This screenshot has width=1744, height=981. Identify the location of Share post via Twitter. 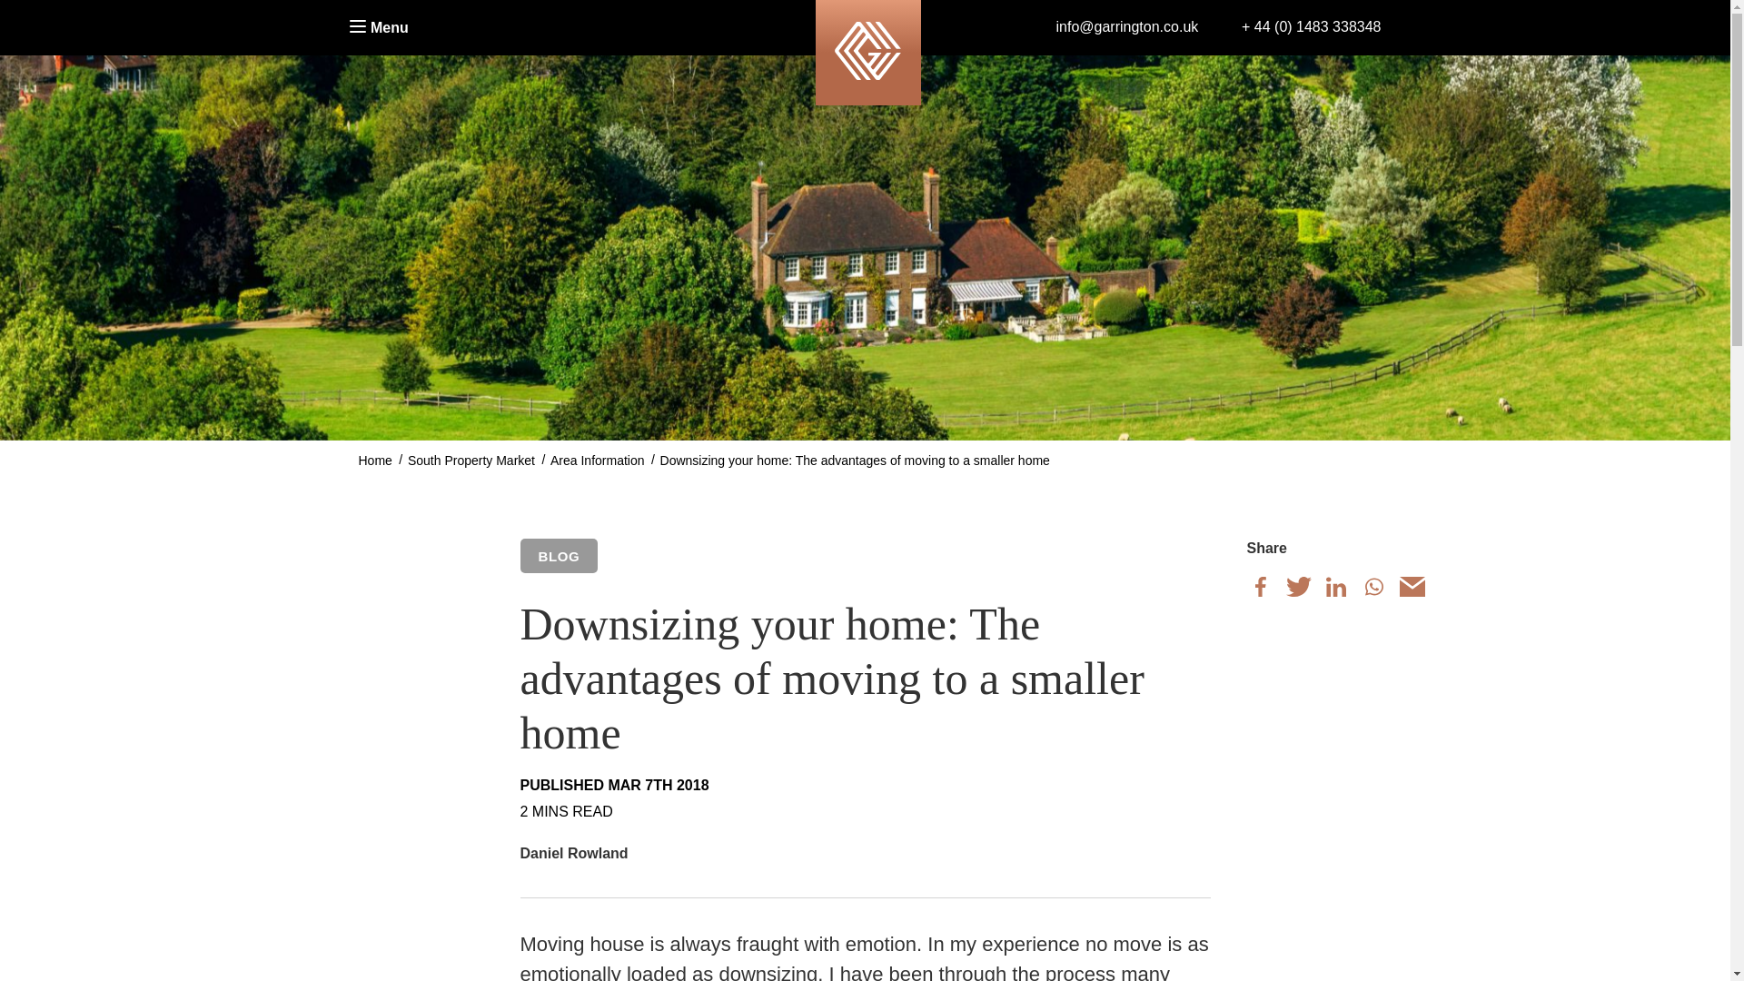
(1298, 587).